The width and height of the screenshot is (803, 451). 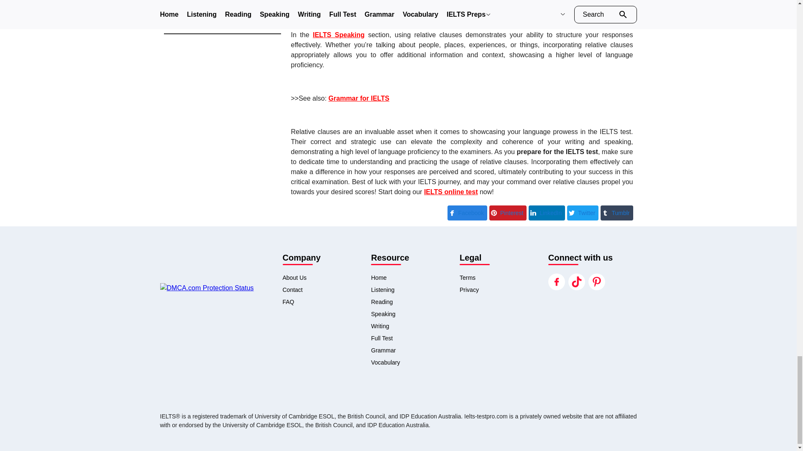 What do you see at coordinates (508, 211) in the screenshot?
I see `Pinterest` at bounding box center [508, 211].